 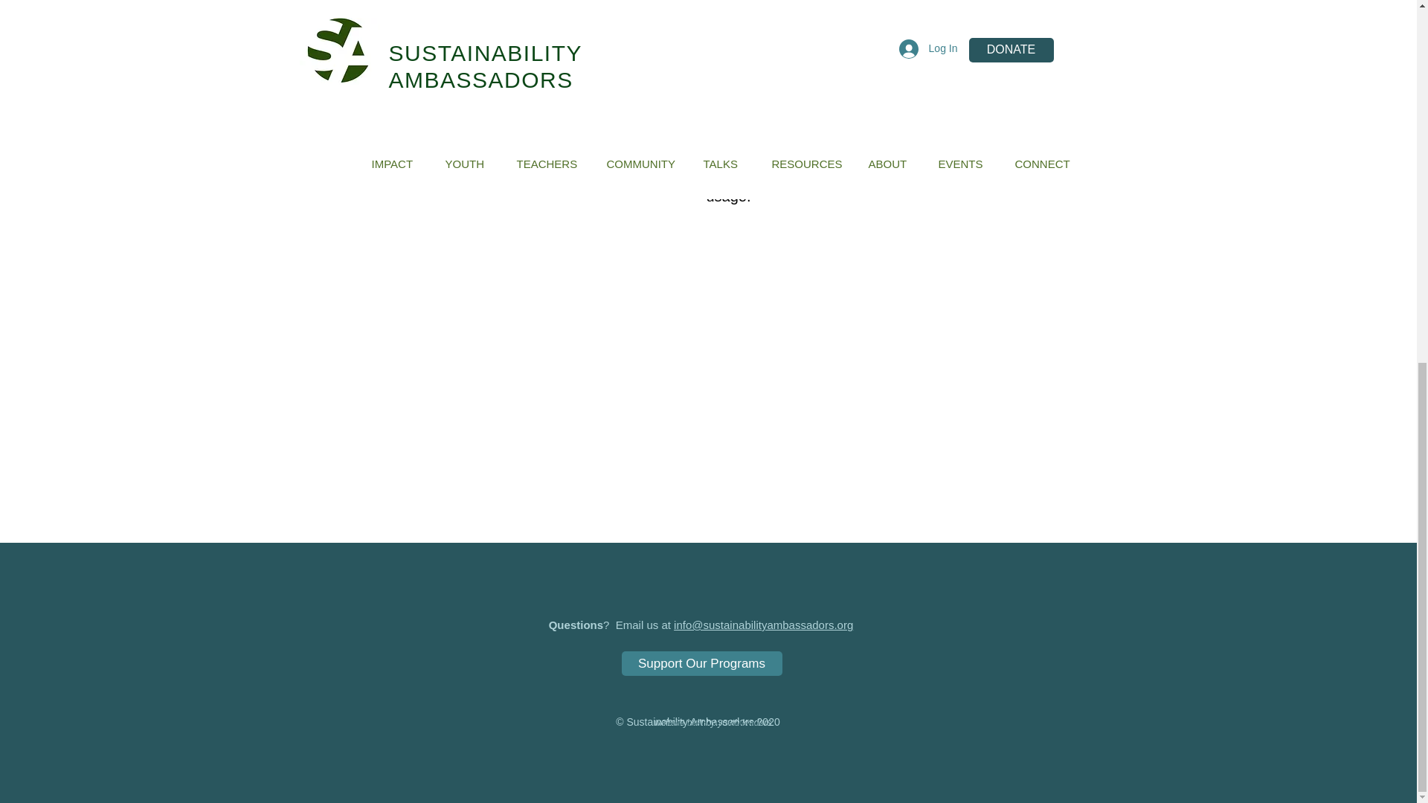 I want to click on Support Our Programs, so click(x=702, y=663).